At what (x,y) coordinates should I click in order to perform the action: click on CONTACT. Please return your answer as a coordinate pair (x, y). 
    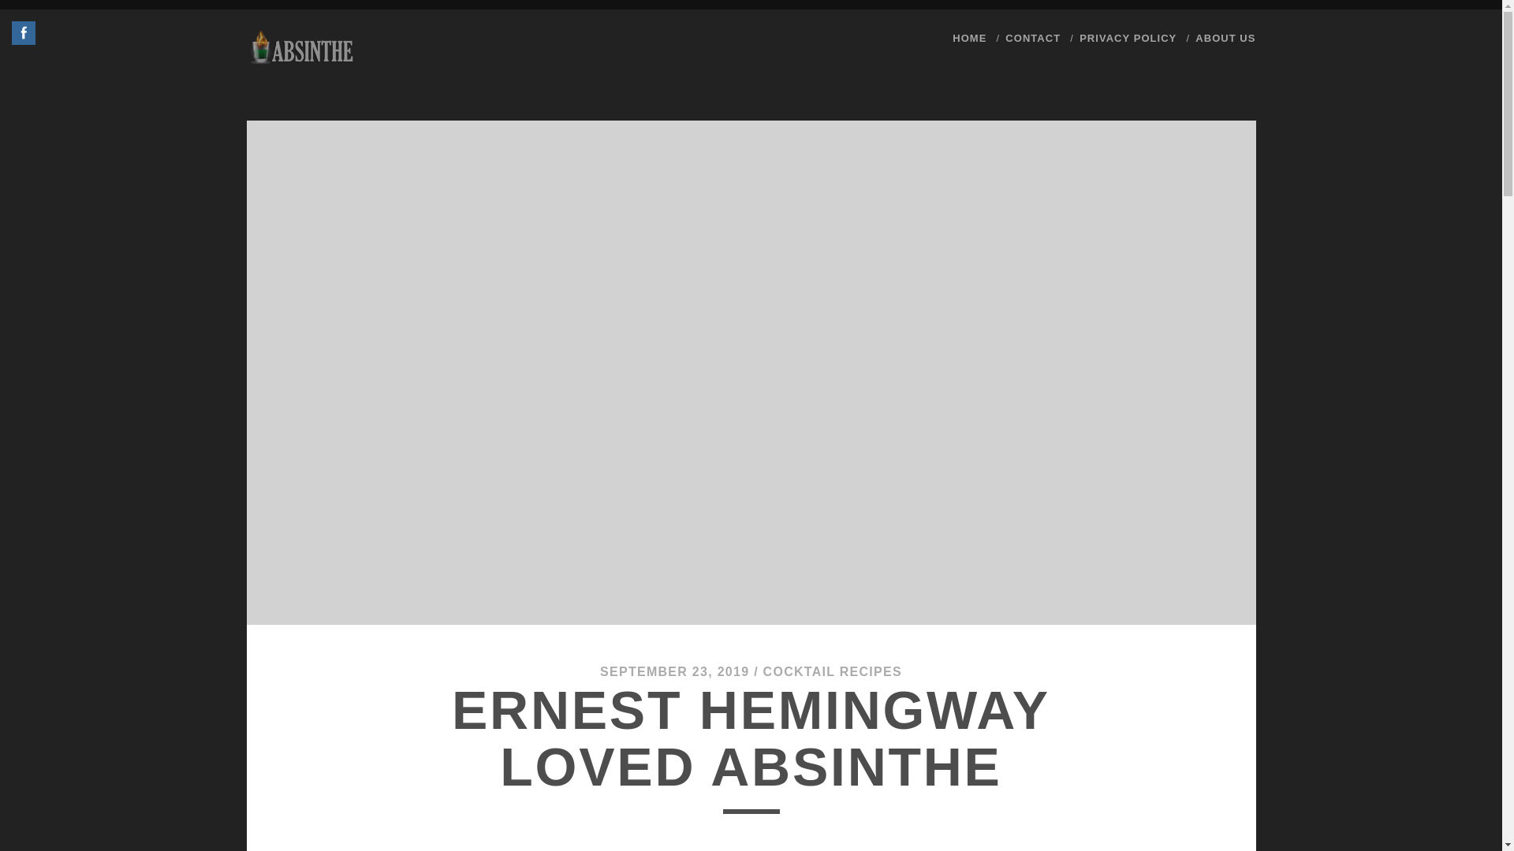
    Looking at the image, I should click on (1033, 38).